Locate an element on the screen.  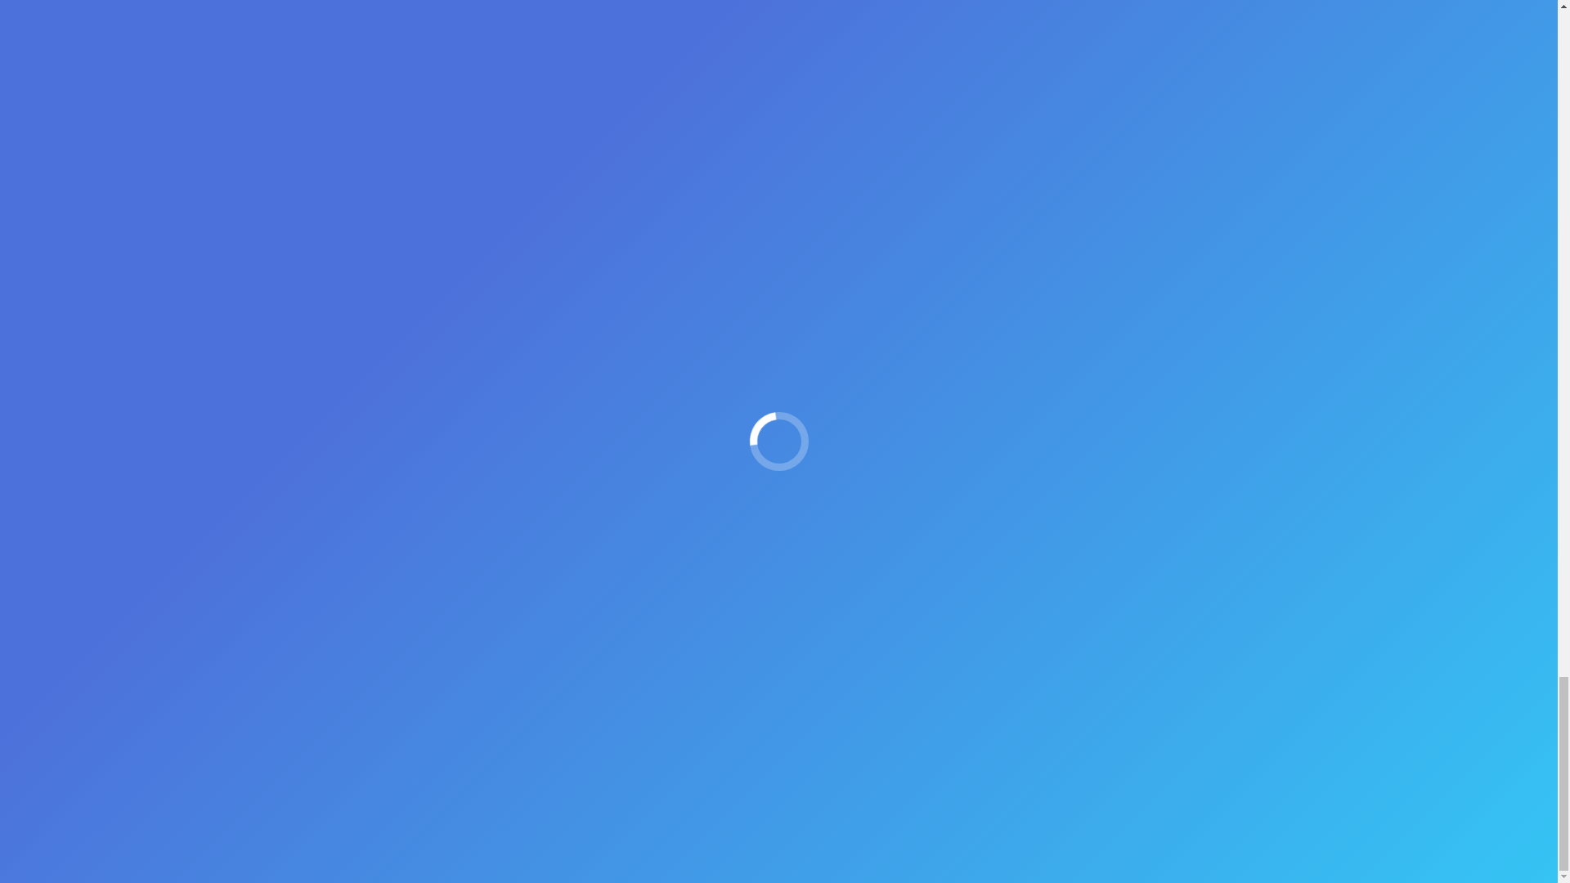
Mail page opens in new window is located at coordinates (329, 674).